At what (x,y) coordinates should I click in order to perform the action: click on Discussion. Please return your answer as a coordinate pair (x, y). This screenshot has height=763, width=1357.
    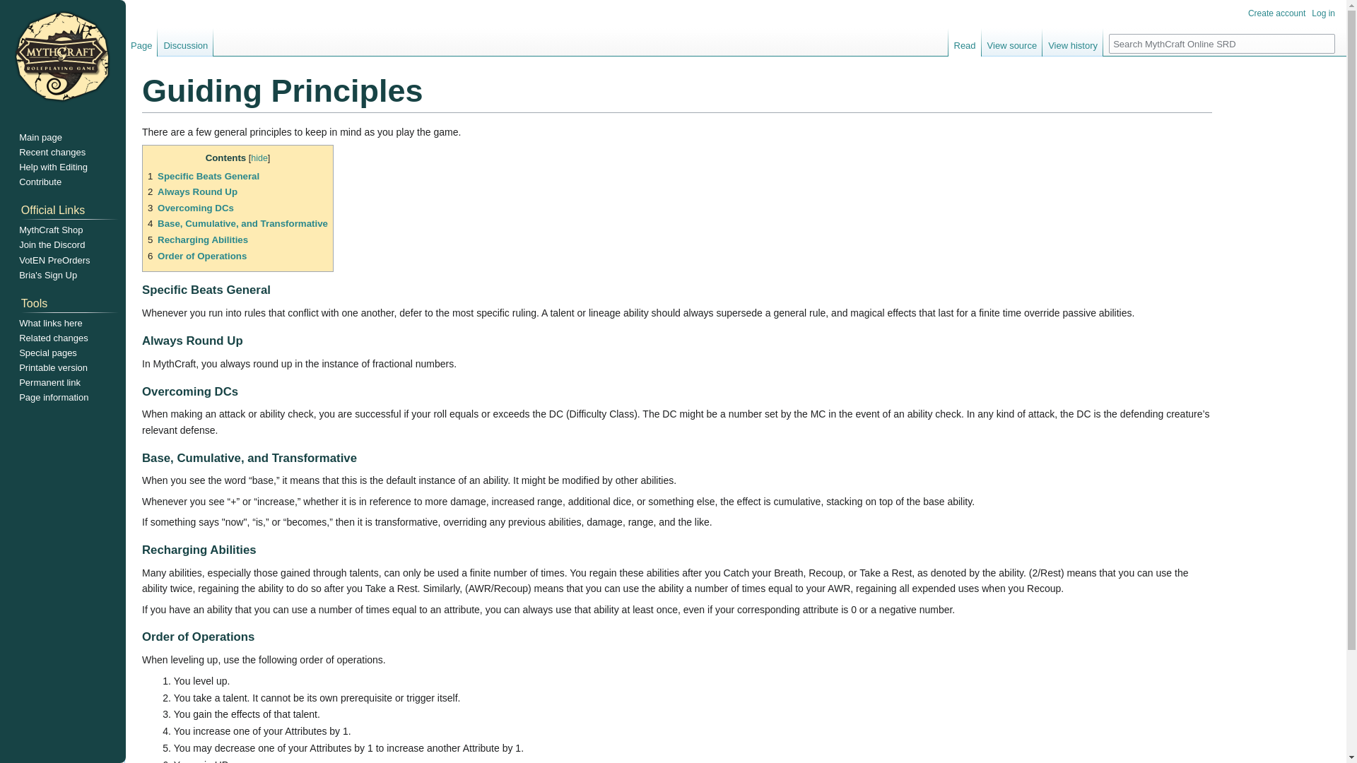
    Looking at the image, I should click on (185, 42).